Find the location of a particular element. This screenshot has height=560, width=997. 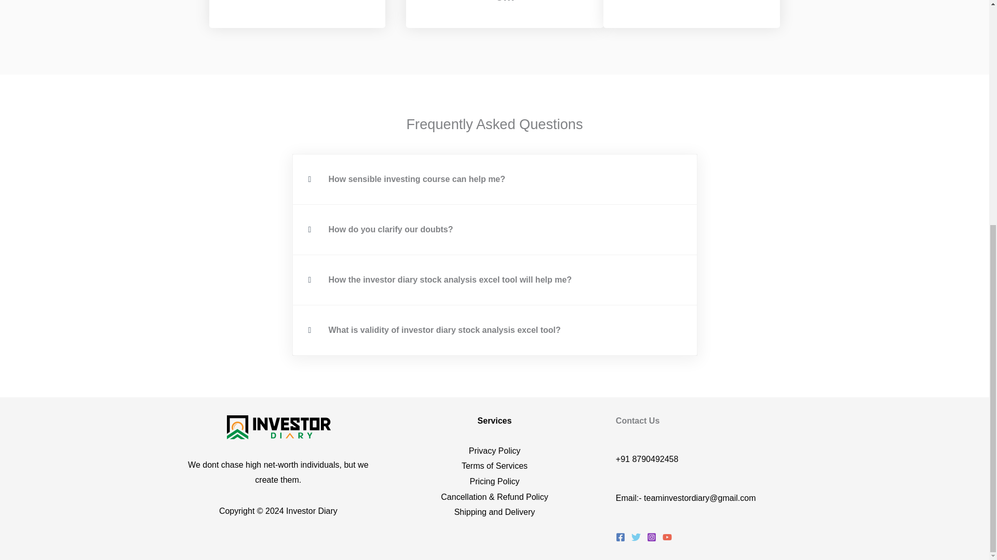

Pricing Policy is located at coordinates (494, 481).